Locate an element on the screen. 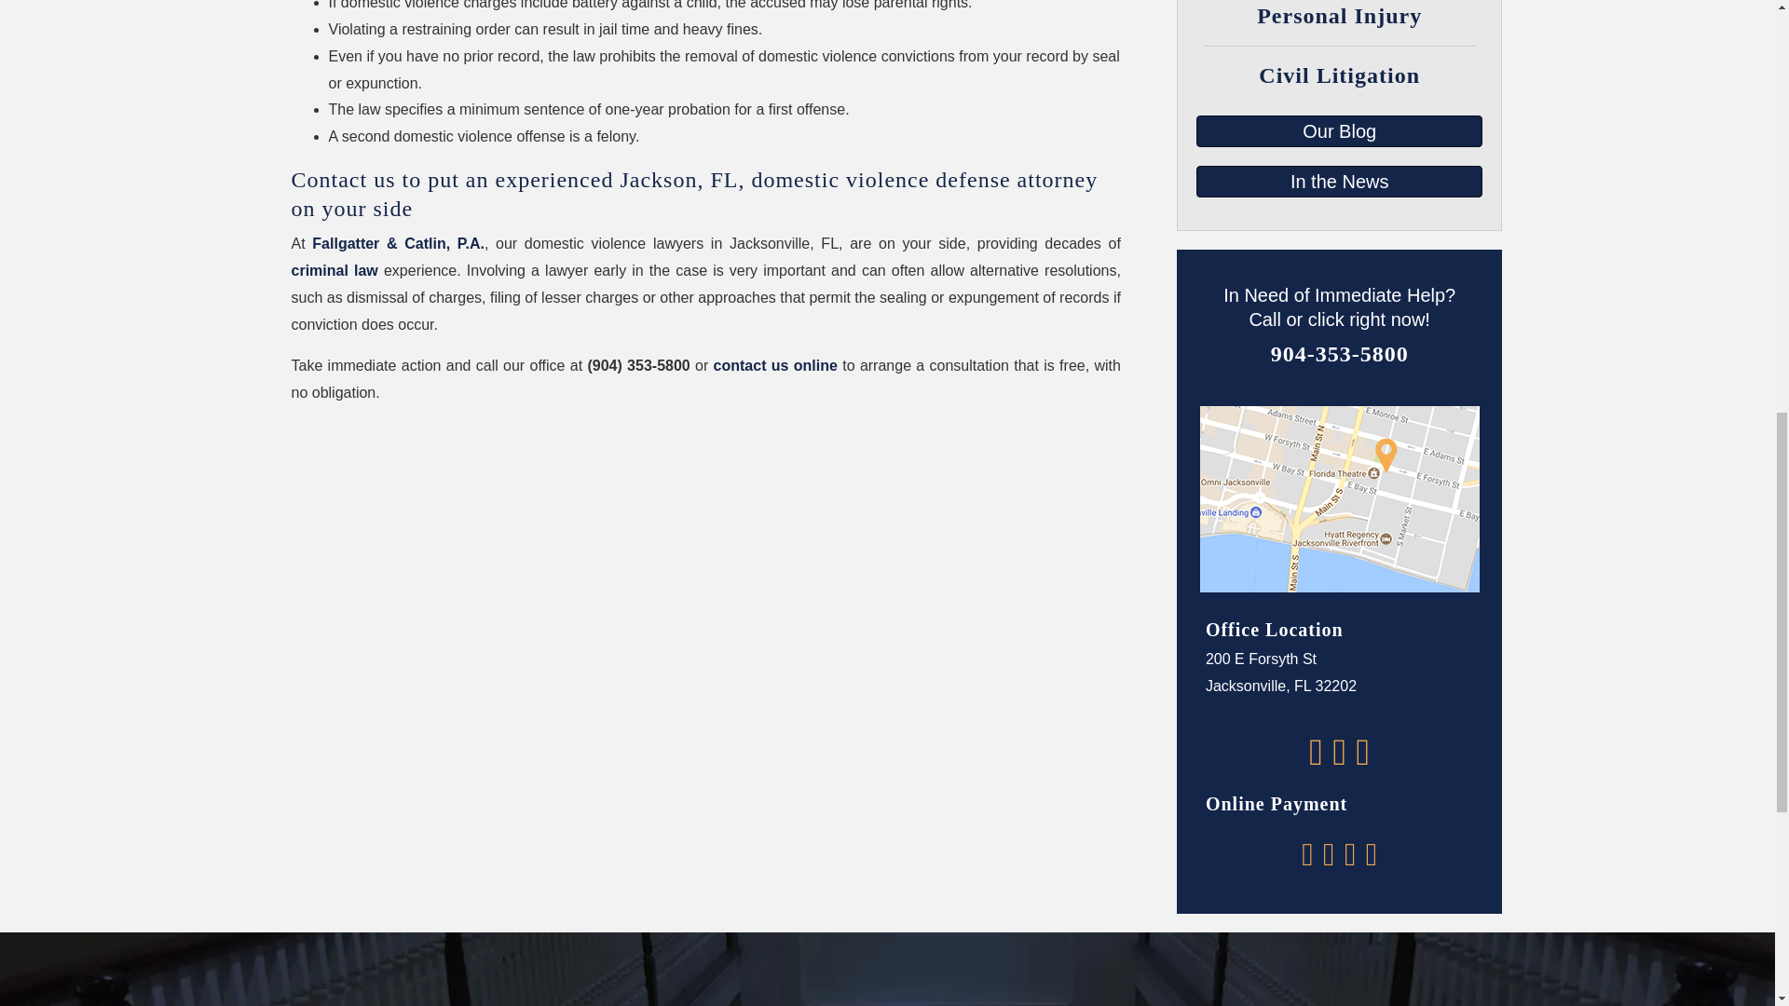  Personal Injury is located at coordinates (1340, 16).